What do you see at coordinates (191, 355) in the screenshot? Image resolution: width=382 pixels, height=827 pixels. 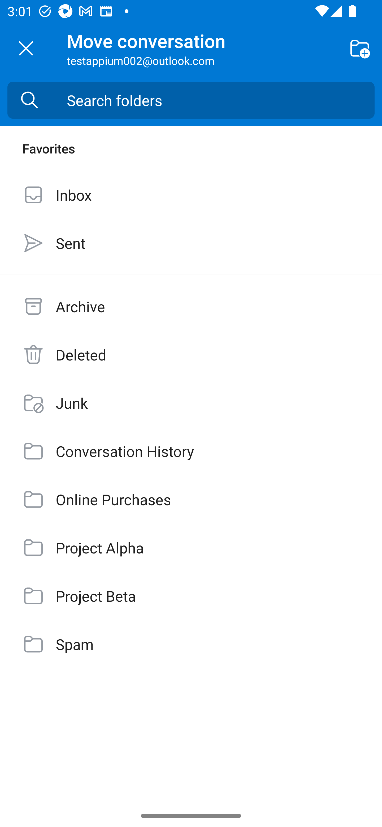 I see `Deleted` at bounding box center [191, 355].